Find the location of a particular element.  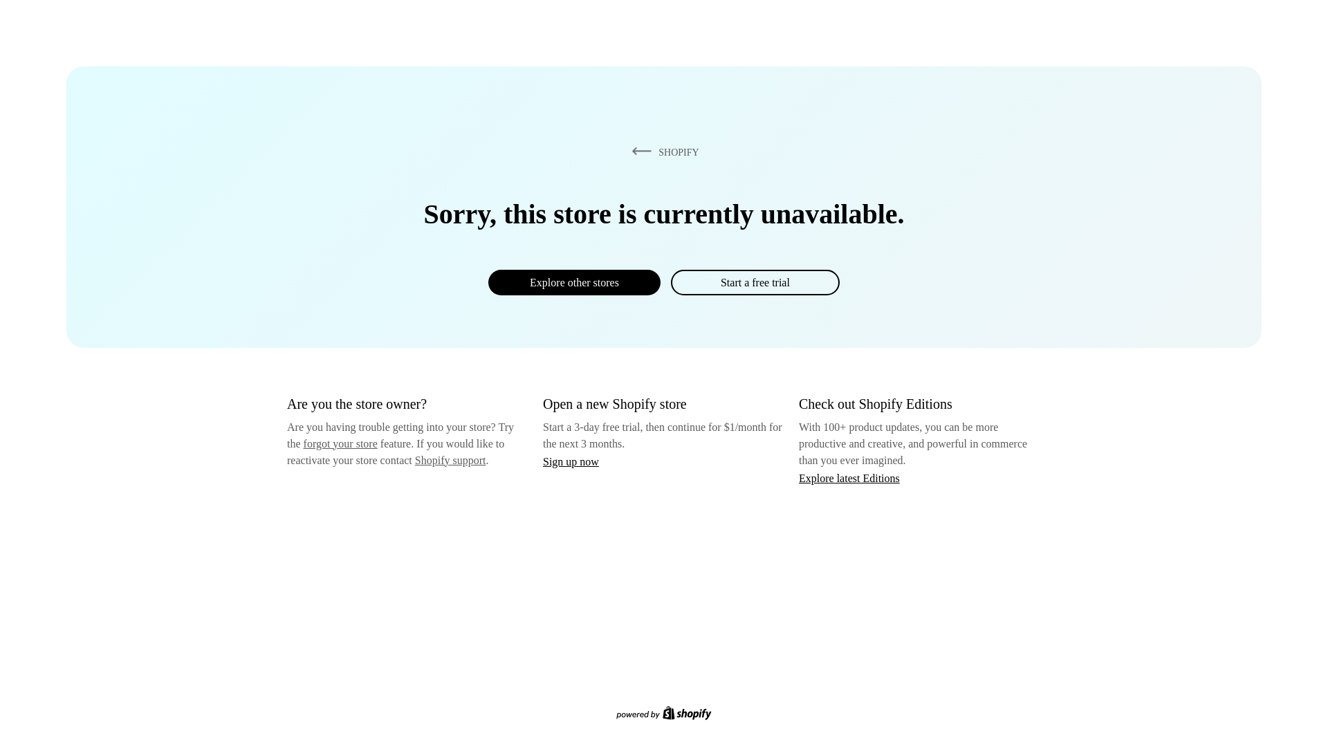

SHOPIFY is located at coordinates (663, 151).